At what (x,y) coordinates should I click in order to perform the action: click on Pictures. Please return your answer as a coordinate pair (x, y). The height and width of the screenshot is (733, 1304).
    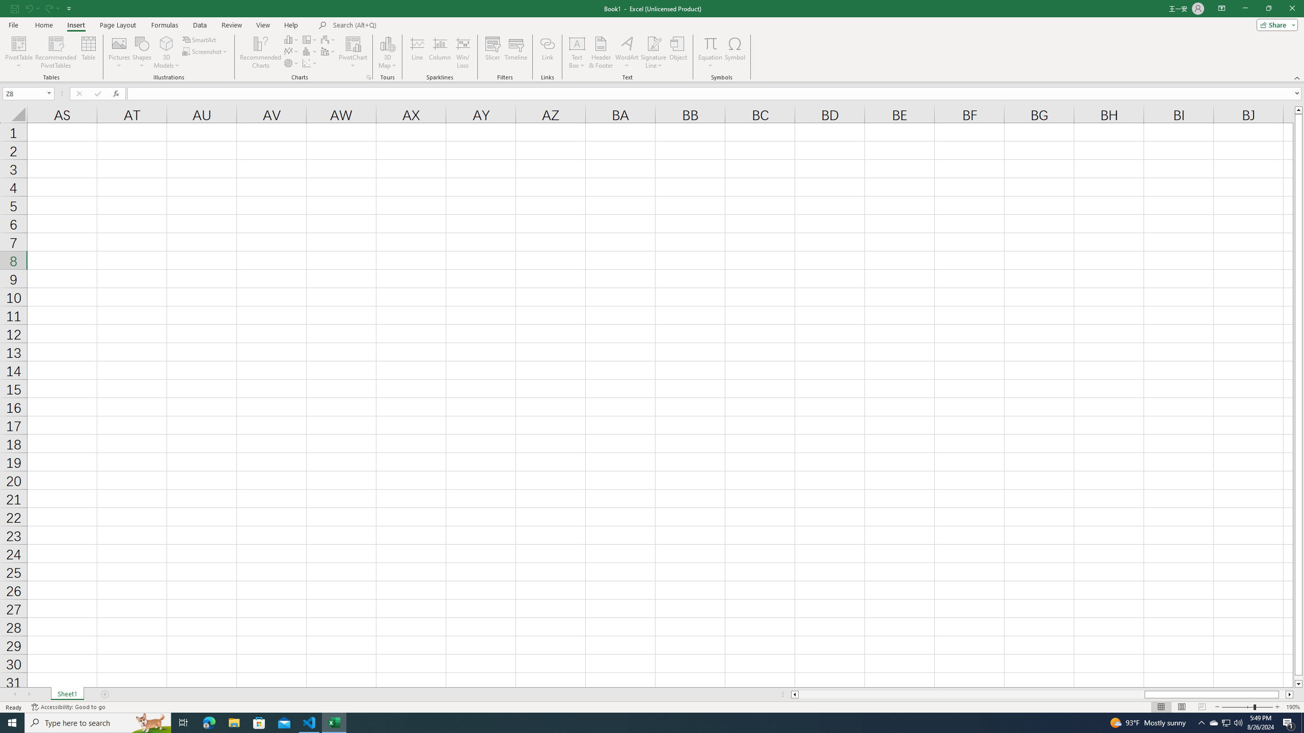
    Looking at the image, I should click on (119, 52).